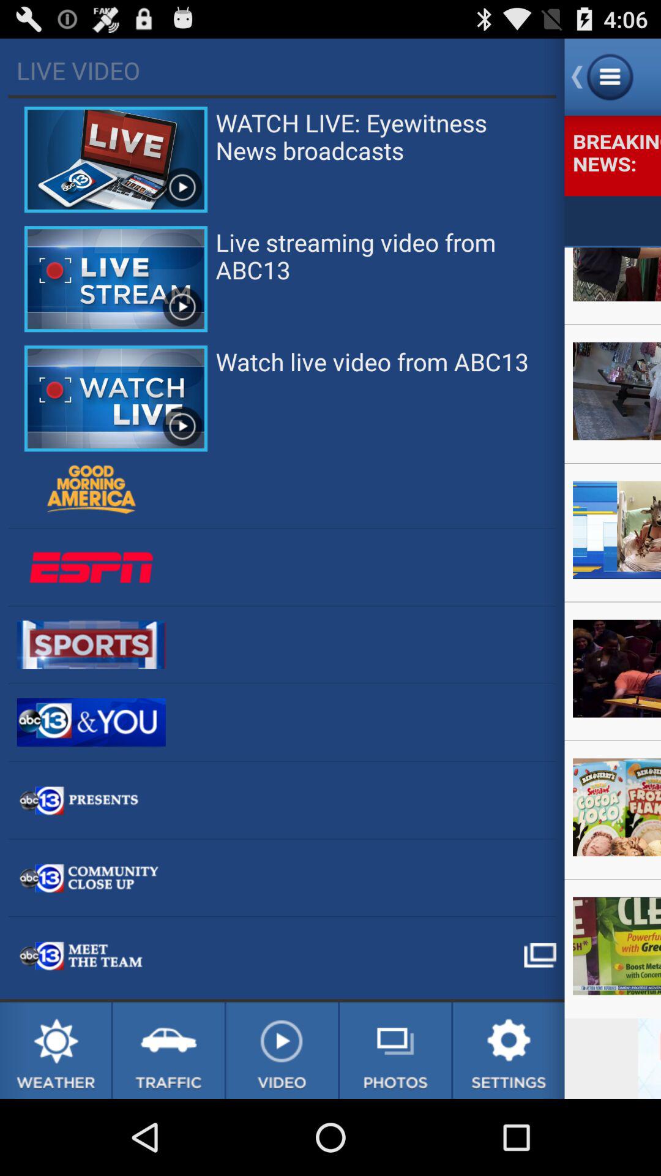 The width and height of the screenshot is (661, 1176). I want to click on go to weather, so click(55, 1050).